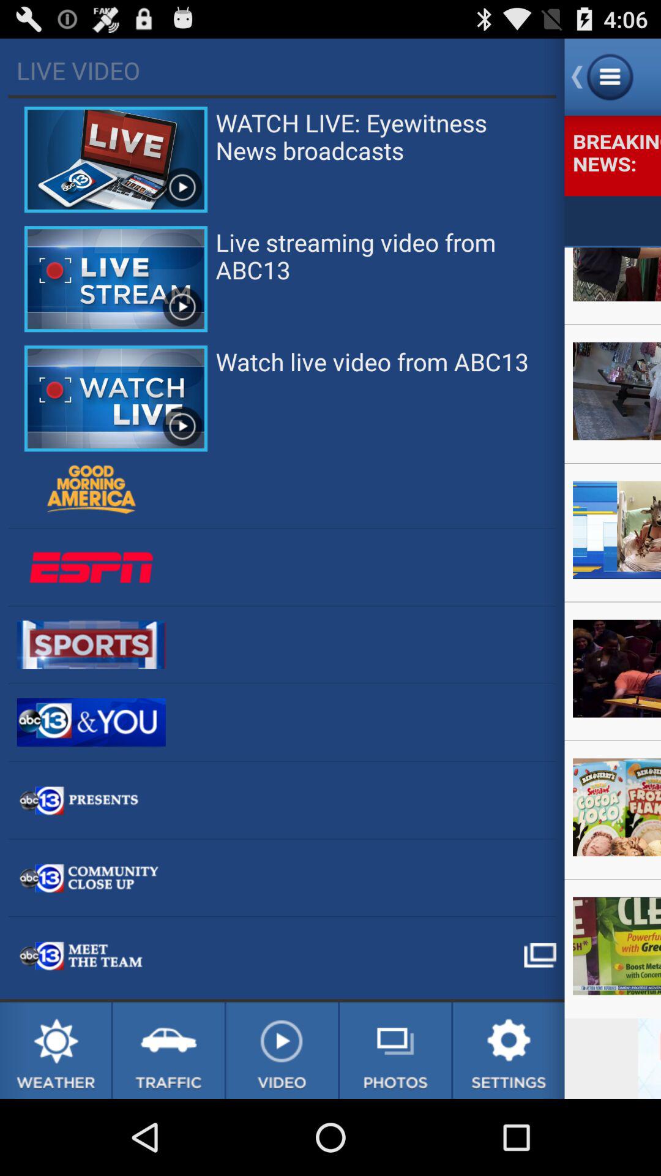 The width and height of the screenshot is (661, 1176). I want to click on go to weather, so click(55, 1050).